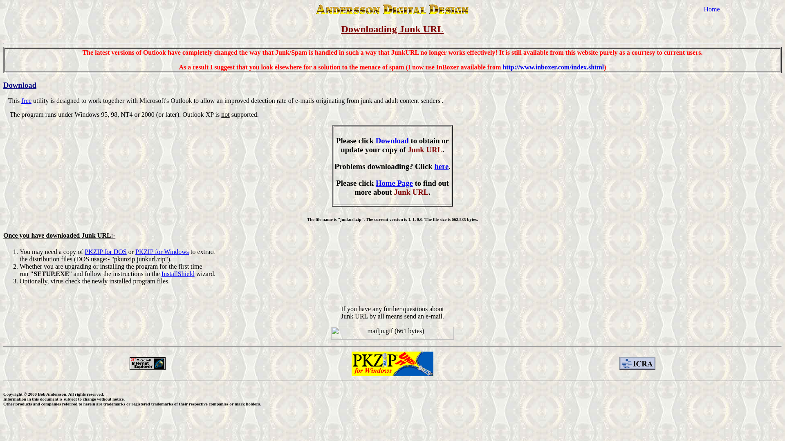 Image resolution: width=785 pixels, height=441 pixels. I want to click on PKZIP for Windows, so click(162, 252).